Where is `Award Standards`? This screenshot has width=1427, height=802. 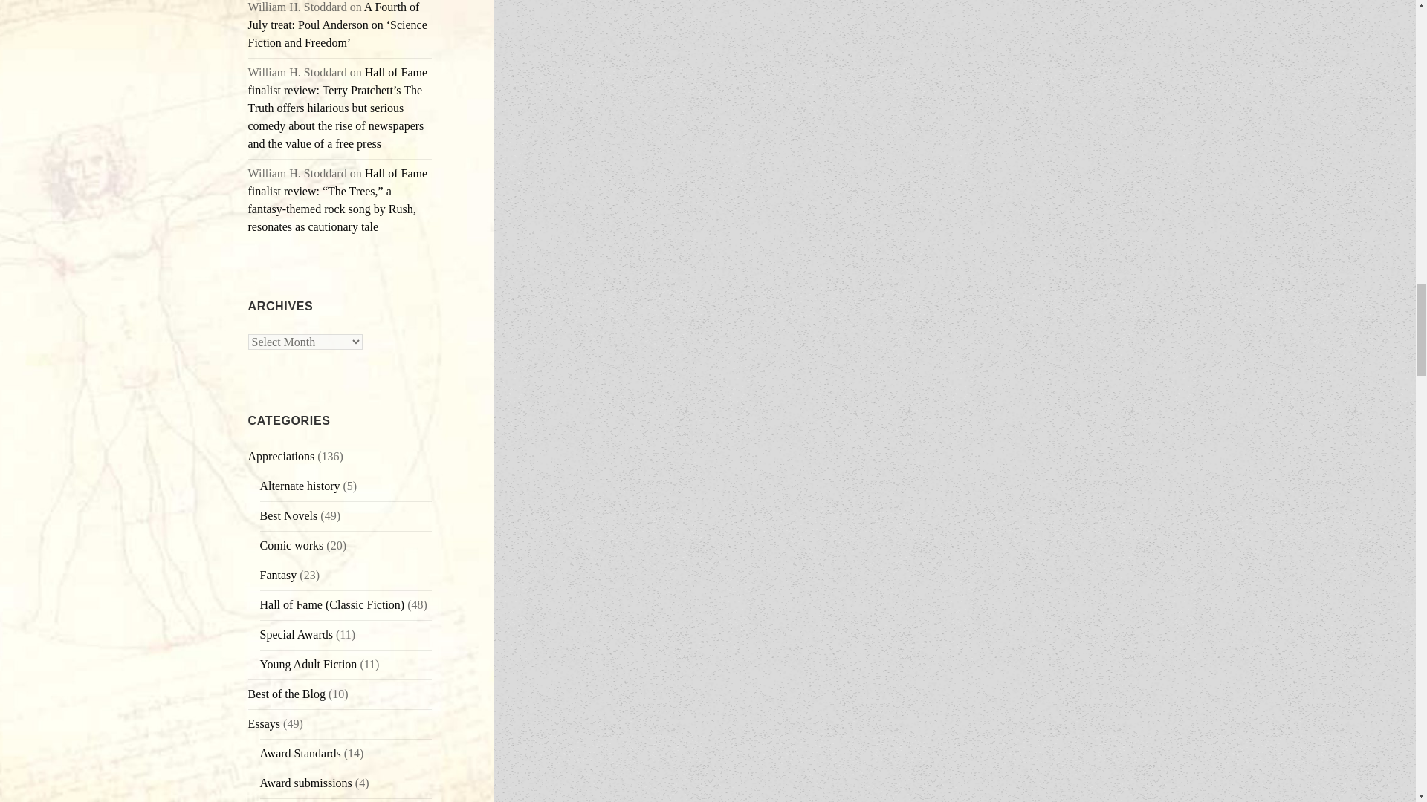 Award Standards is located at coordinates (300, 753).